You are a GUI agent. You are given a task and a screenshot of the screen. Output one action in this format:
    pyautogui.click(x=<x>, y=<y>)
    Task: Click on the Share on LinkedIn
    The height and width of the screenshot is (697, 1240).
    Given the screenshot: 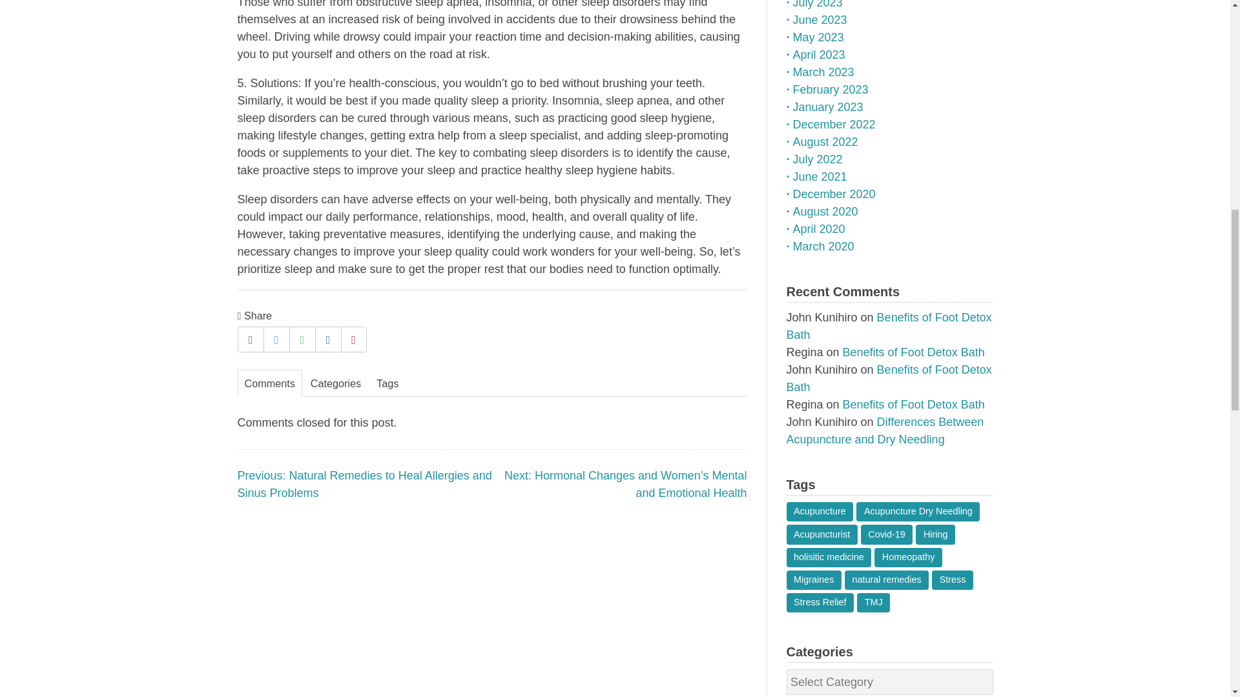 What is the action you would take?
    pyautogui.click(x=328, y=339)
    